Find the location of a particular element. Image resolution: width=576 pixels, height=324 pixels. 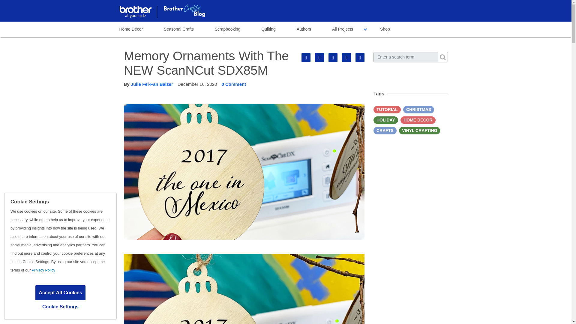

Authors is located at coordinates (304, 29).